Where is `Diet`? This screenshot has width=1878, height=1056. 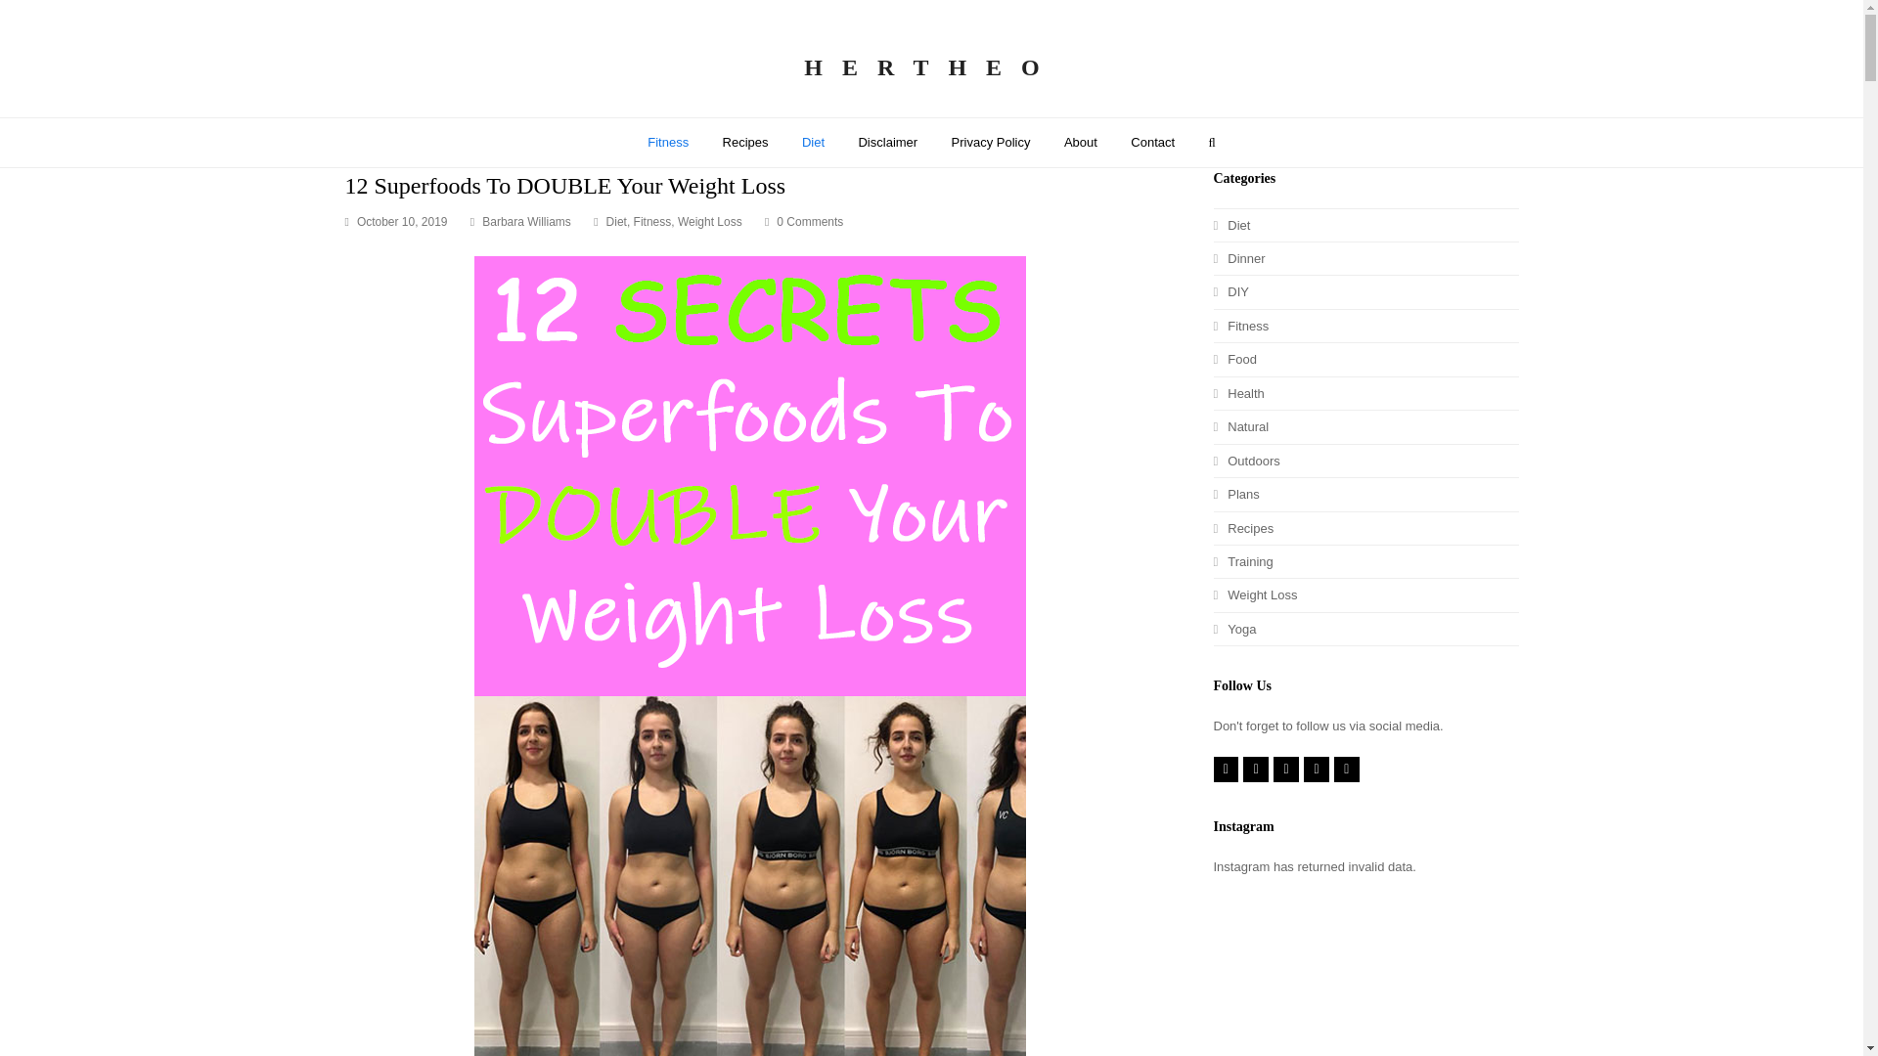
Diet is located at coordinates (1231, 225).